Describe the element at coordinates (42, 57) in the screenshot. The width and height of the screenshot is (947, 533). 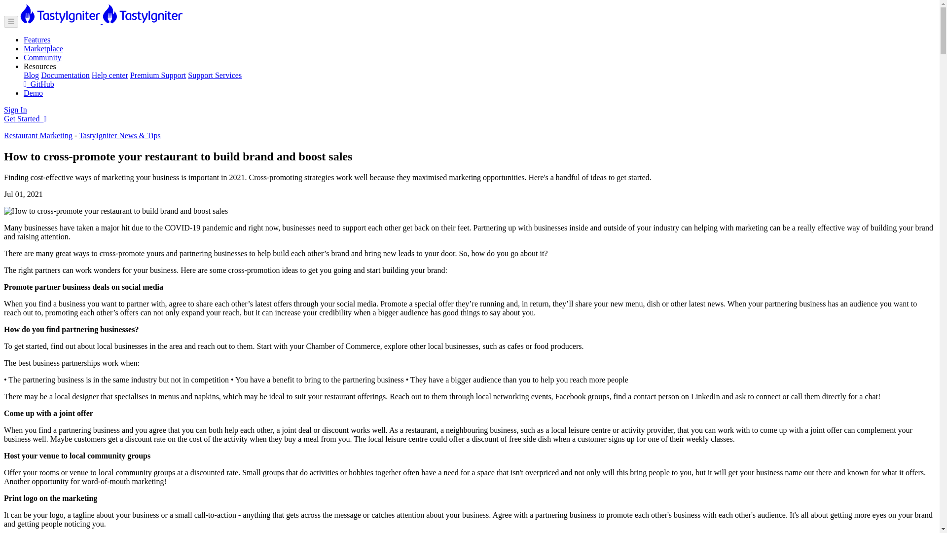
I see `Community` at that location.